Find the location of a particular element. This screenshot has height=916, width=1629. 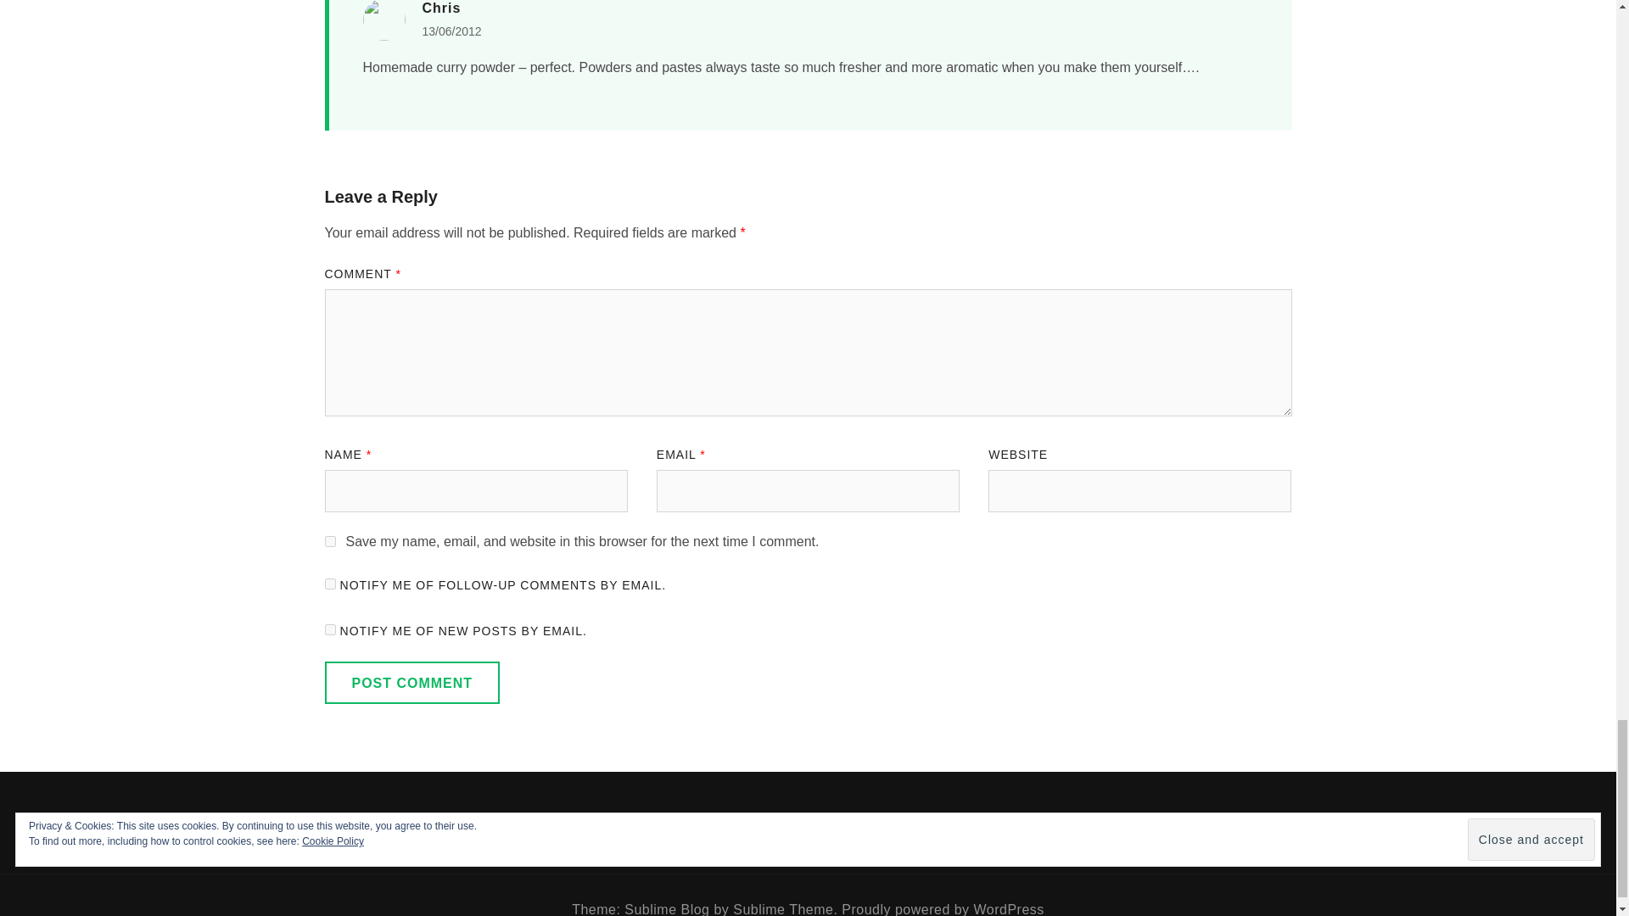

Chris is located at coordinates (441, 8).